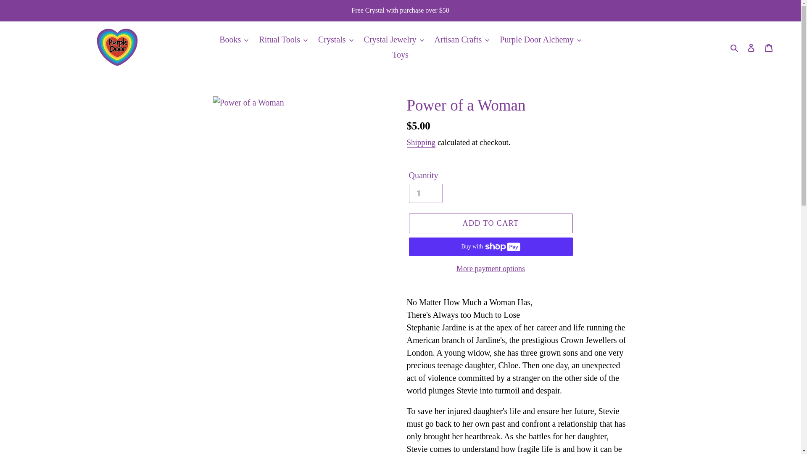 The image size is (807, 454). Describe the element at coordinates (394, 40) in the screenshot. I see `Crystal Jewelry` at that location.